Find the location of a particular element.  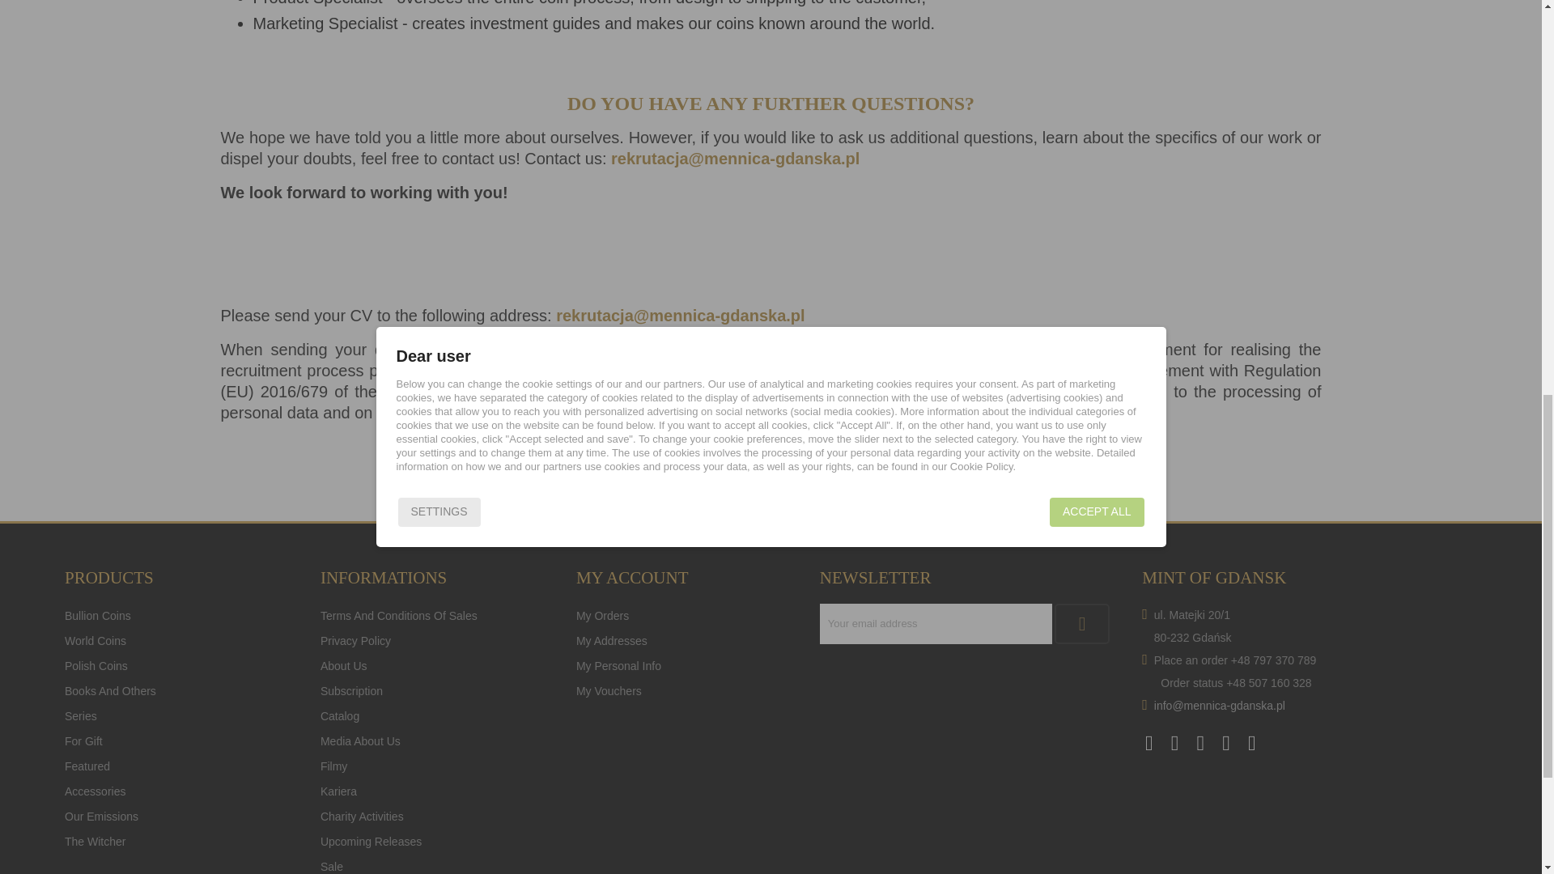

About Us is located at coordinates (343, 665).